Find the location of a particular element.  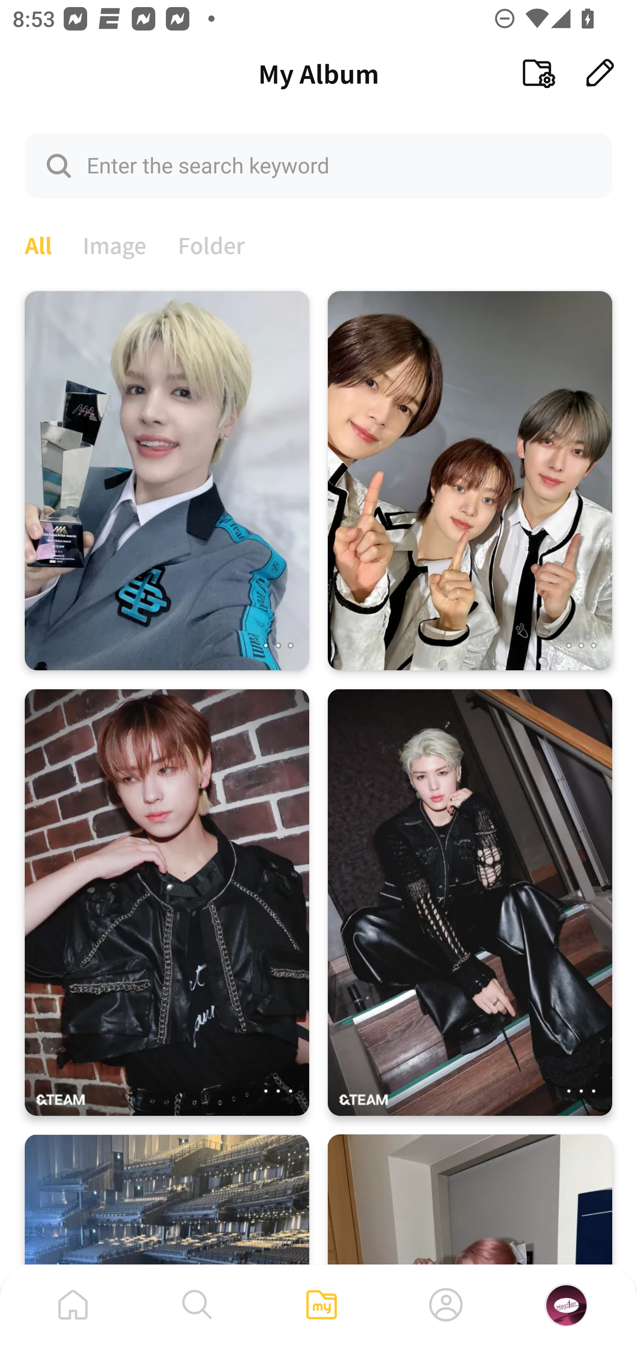

All is located at coordinates (38, 244).